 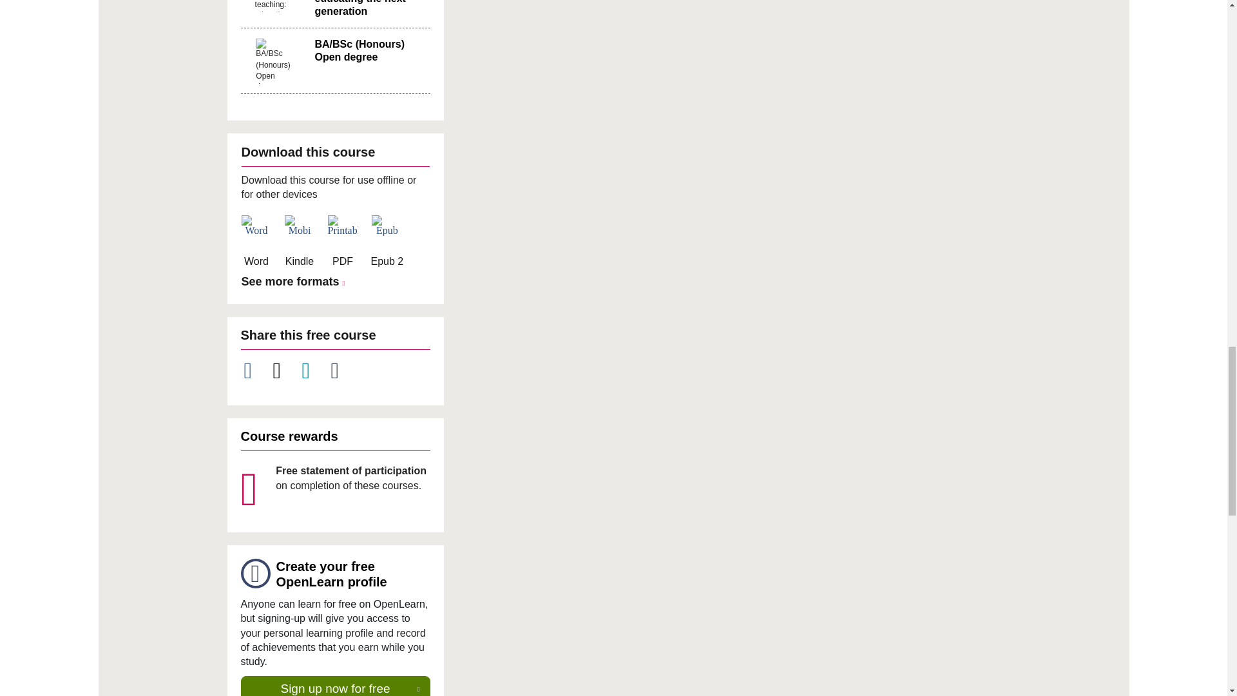 I want to click on Share on LinkedIn, so click(x=313, y=371).